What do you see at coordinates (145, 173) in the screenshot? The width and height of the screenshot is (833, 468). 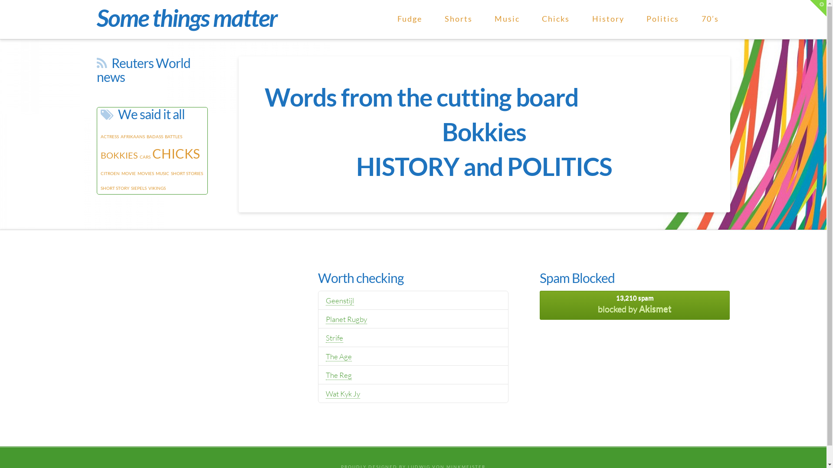 I see `MOVIES` at bounding box center [145, 173].